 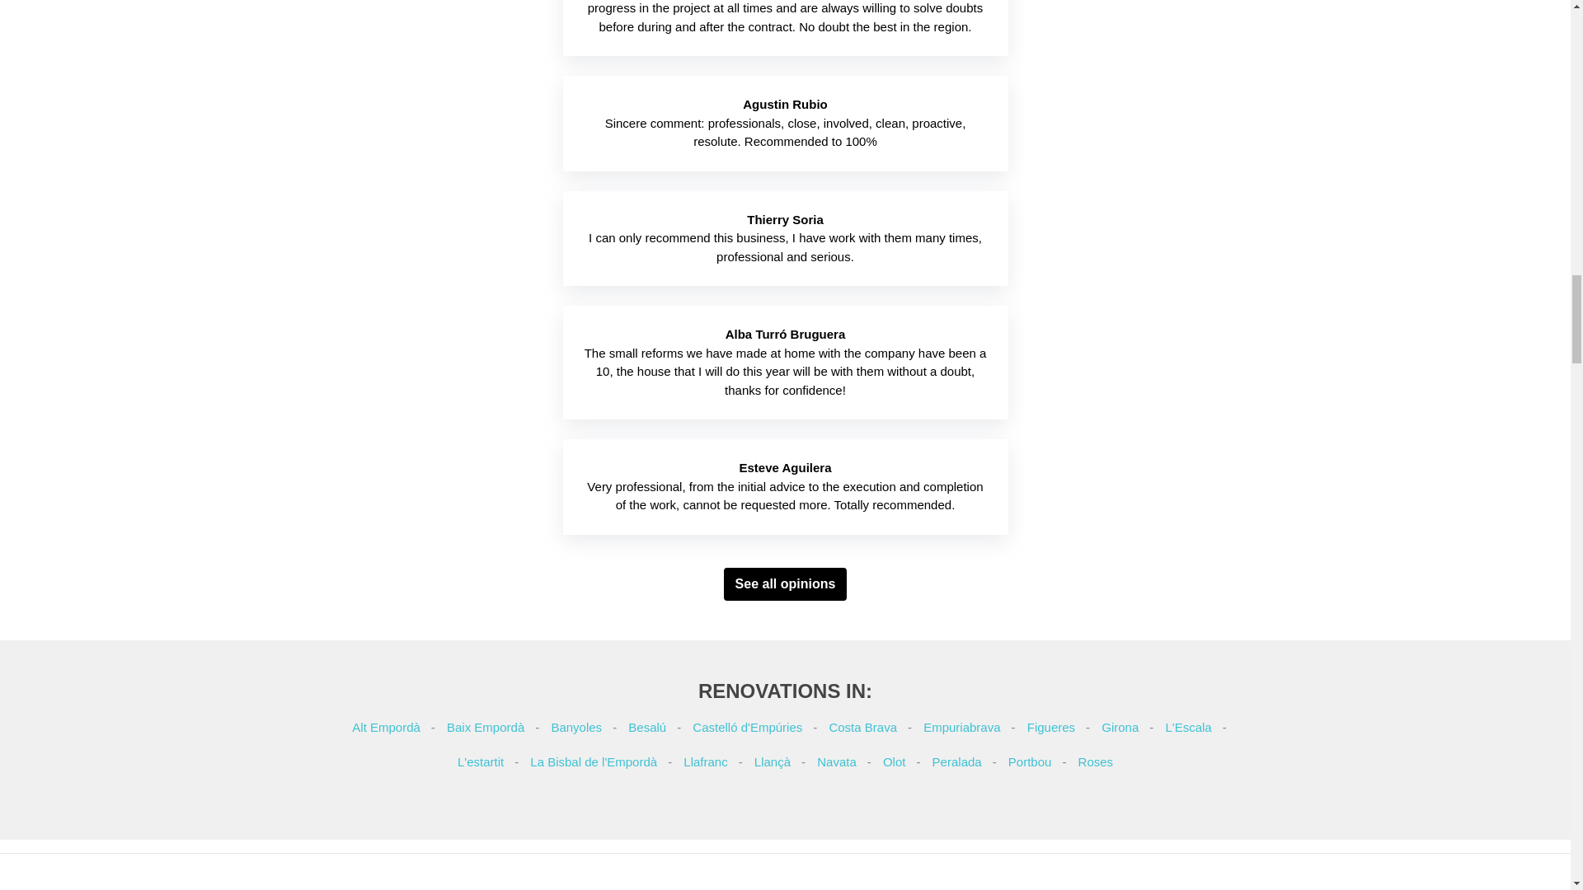 What do you see at coordinates (785, 584) in the screenshot?
I see `See all opinions` at bounding box center [785, 584].